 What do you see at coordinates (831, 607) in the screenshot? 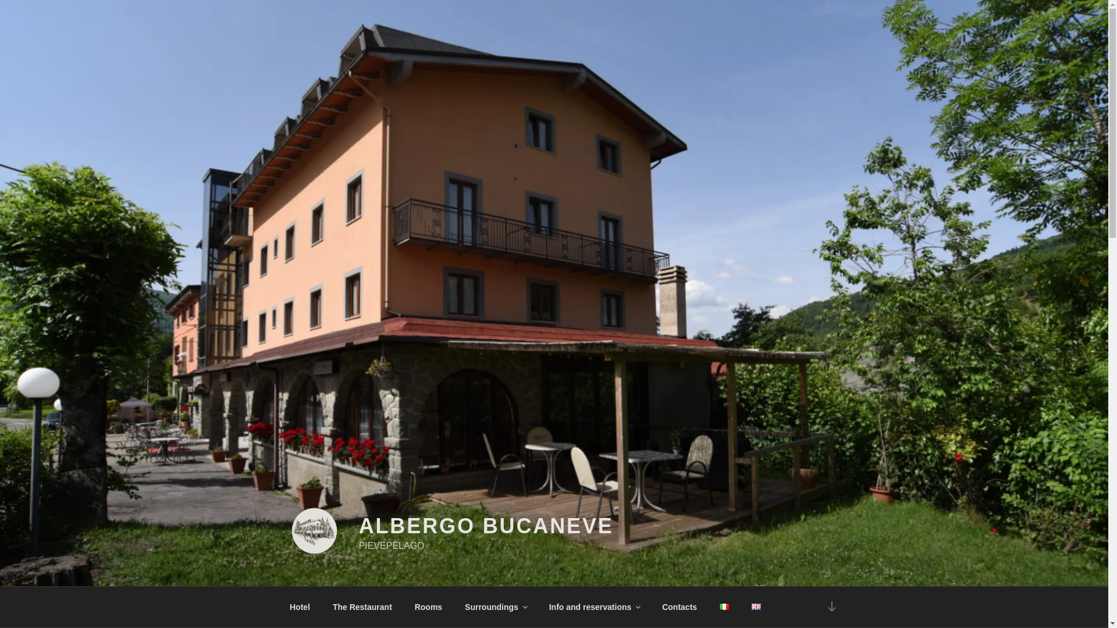
I see `Scroll down to content` at bounding box center [831, 607].